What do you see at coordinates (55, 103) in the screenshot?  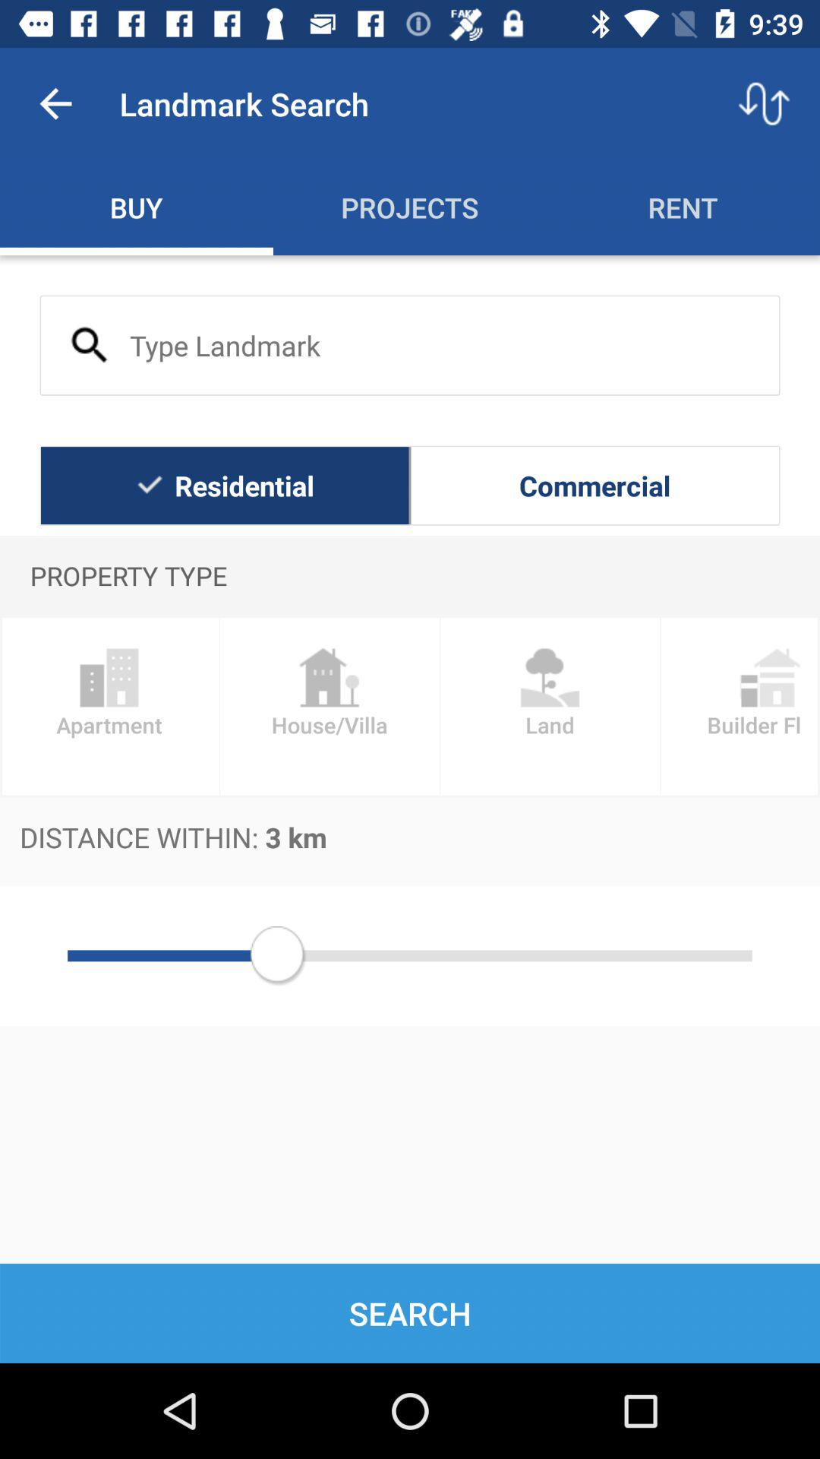 I see `select item to the left of the landmark search item` at bounding box center [55, 103].